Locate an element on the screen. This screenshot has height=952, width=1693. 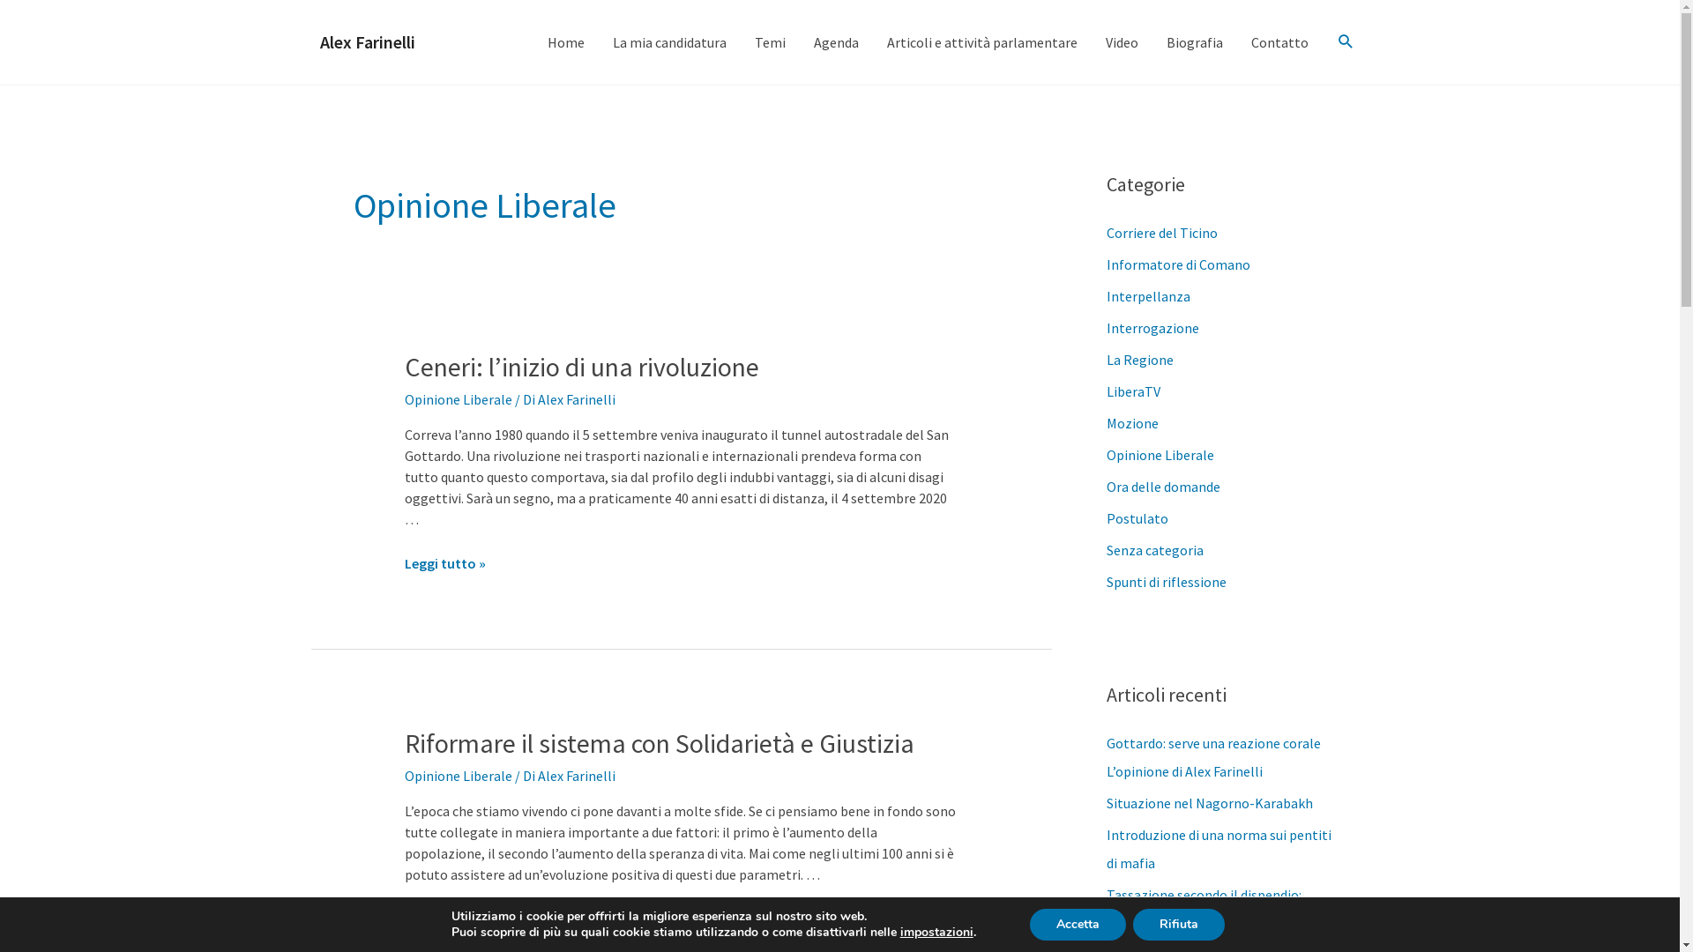
Mozione is located at coordinates (1132, 423).